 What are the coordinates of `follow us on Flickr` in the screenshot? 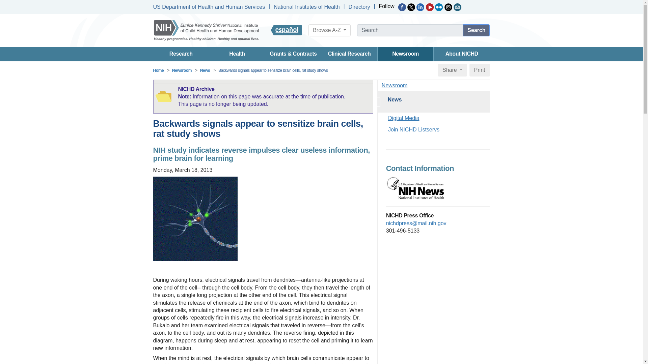 It's located at (439, 7).